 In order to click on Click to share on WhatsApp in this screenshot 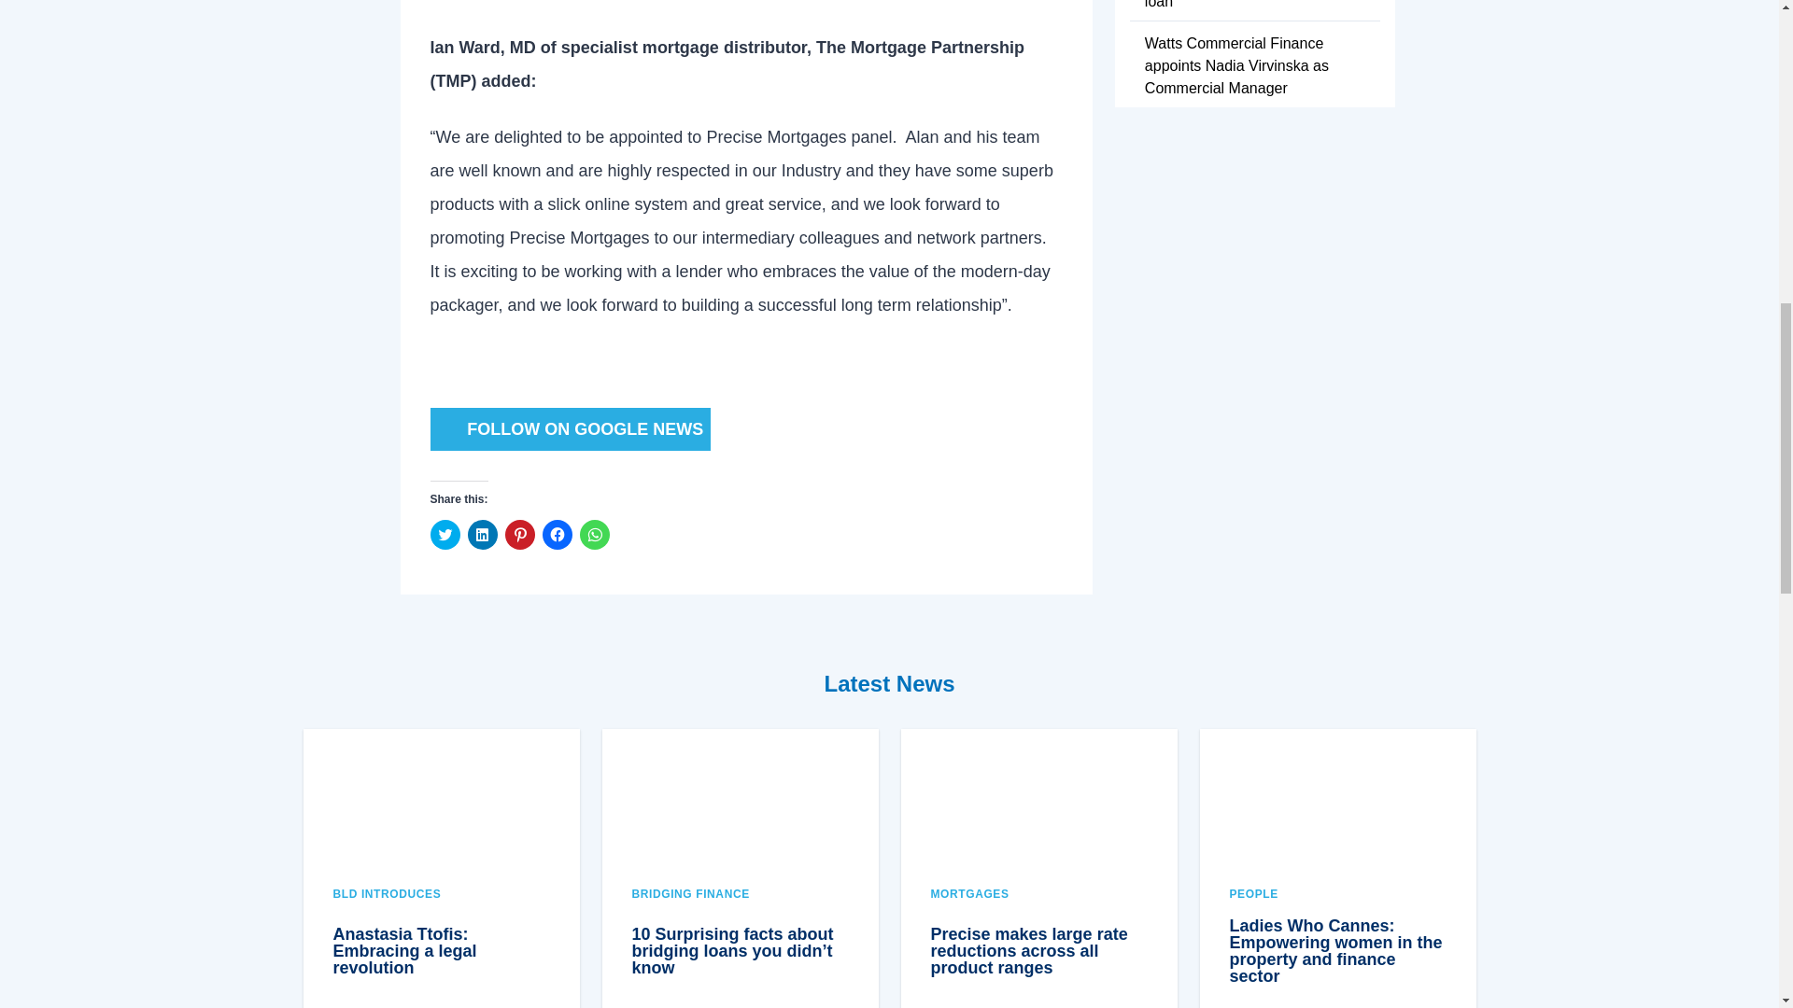, I will do `click(594, 534)`.